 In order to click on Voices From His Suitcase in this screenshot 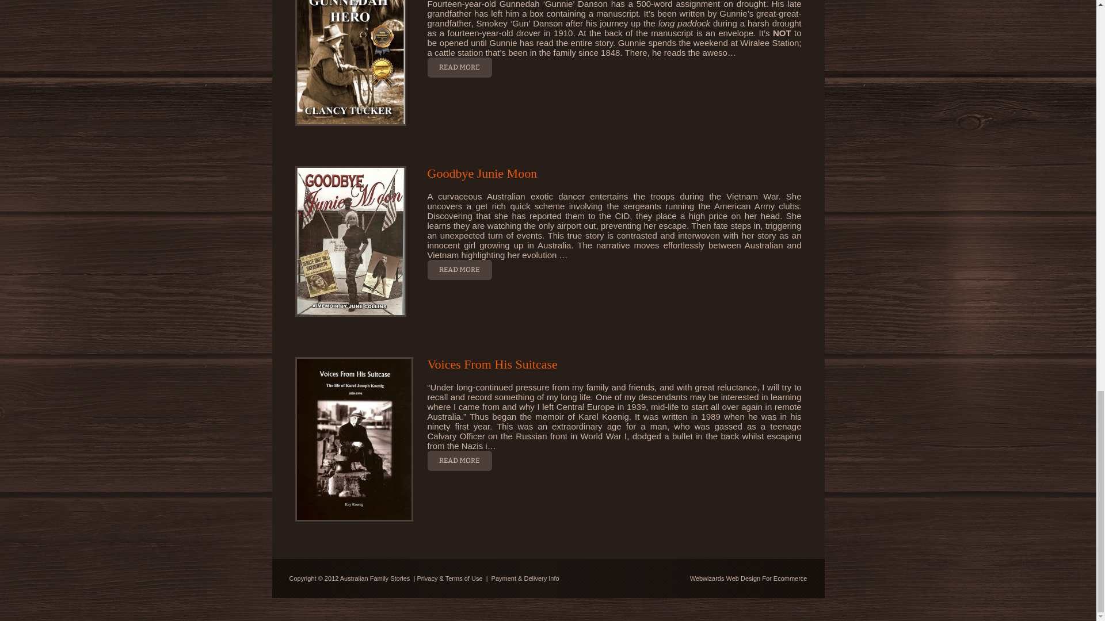, I will do `click(491, 364)`.